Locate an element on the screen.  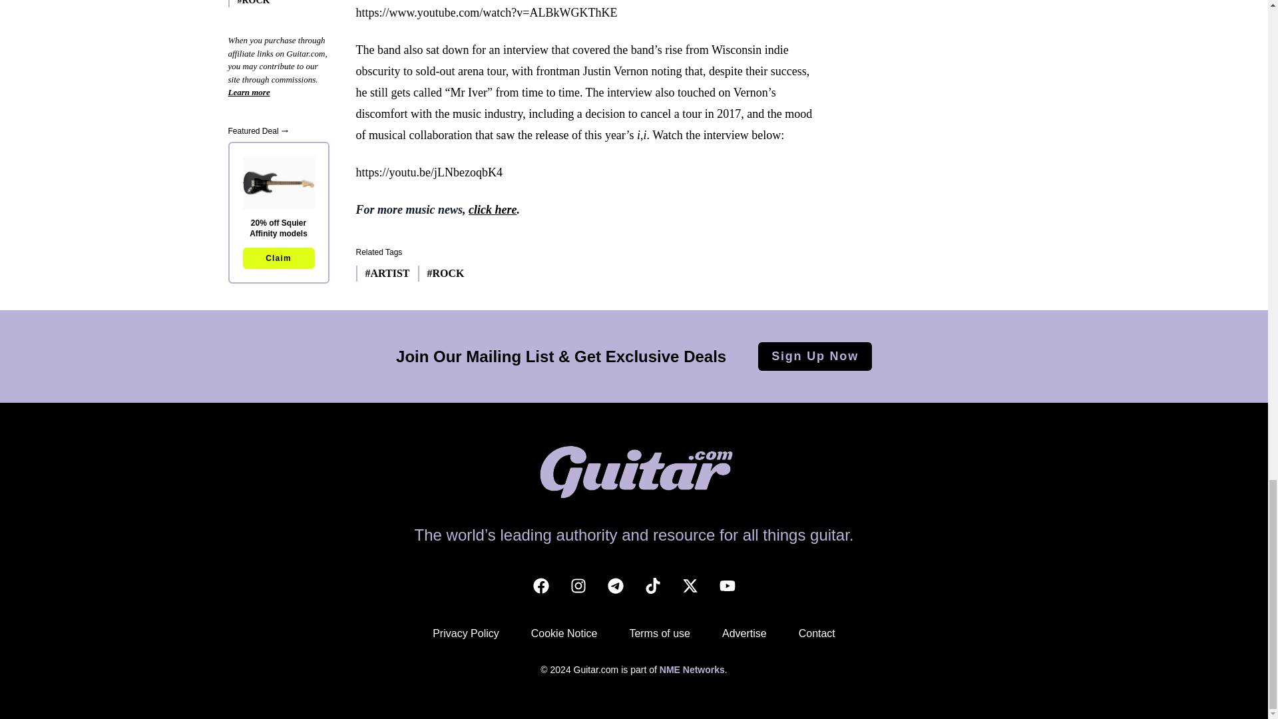
Artist is located at coordinates (382, 273).